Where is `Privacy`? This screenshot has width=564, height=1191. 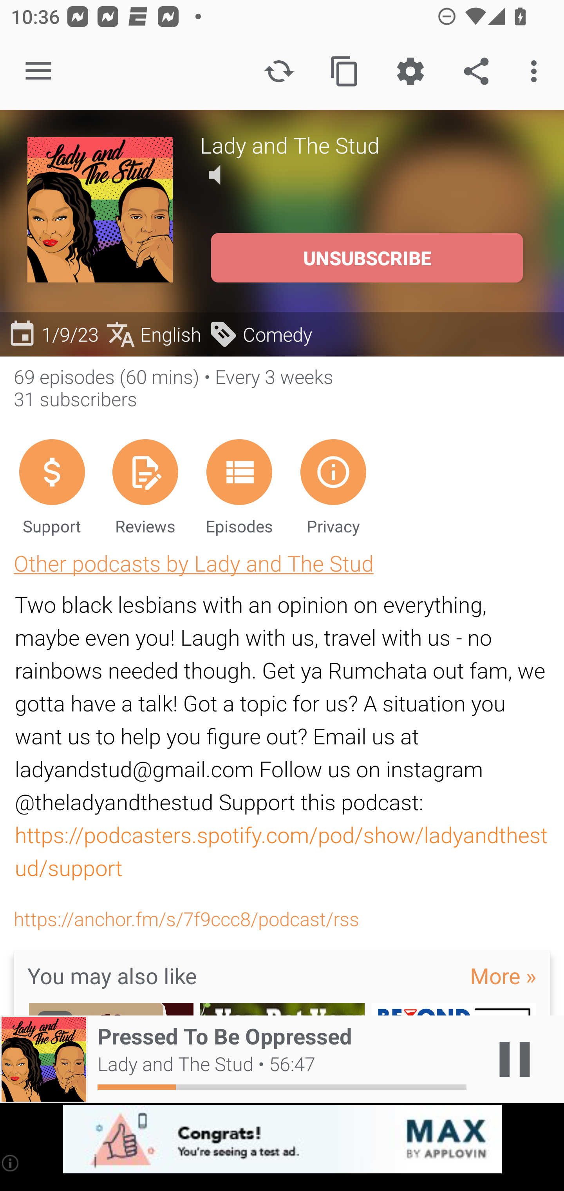
Privacy is located at coordinates (333, 487).